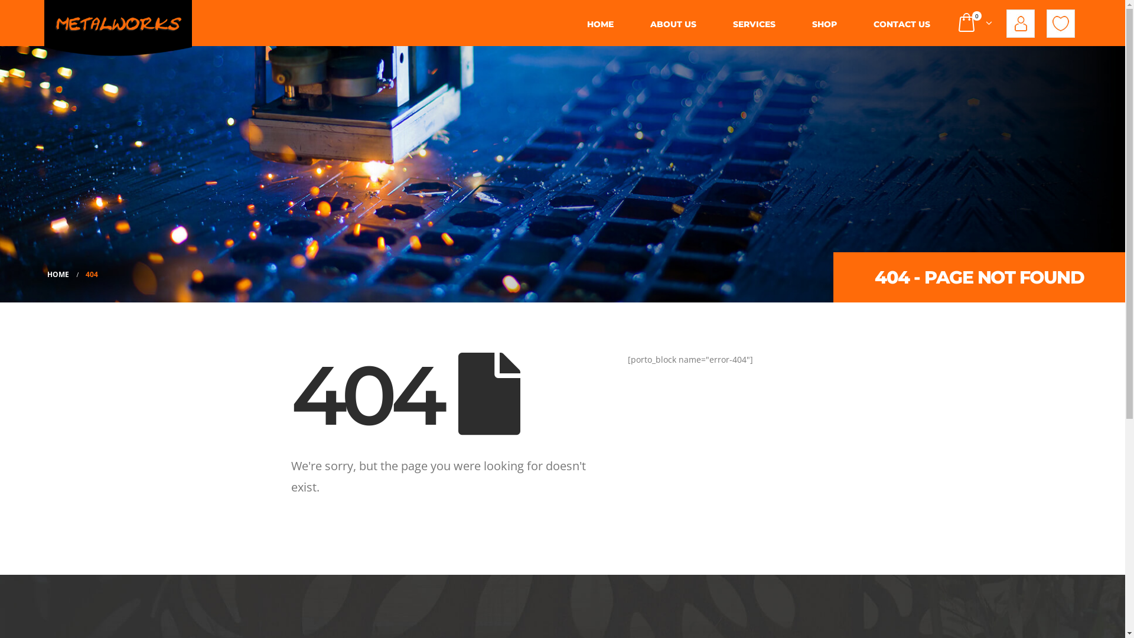 This screenshot has width=1134, height=638. Describe the element at coordinates (118, 28) in the screenshot. I see `Associated Metalworks - Custom Metal Products Specialist` at that location.